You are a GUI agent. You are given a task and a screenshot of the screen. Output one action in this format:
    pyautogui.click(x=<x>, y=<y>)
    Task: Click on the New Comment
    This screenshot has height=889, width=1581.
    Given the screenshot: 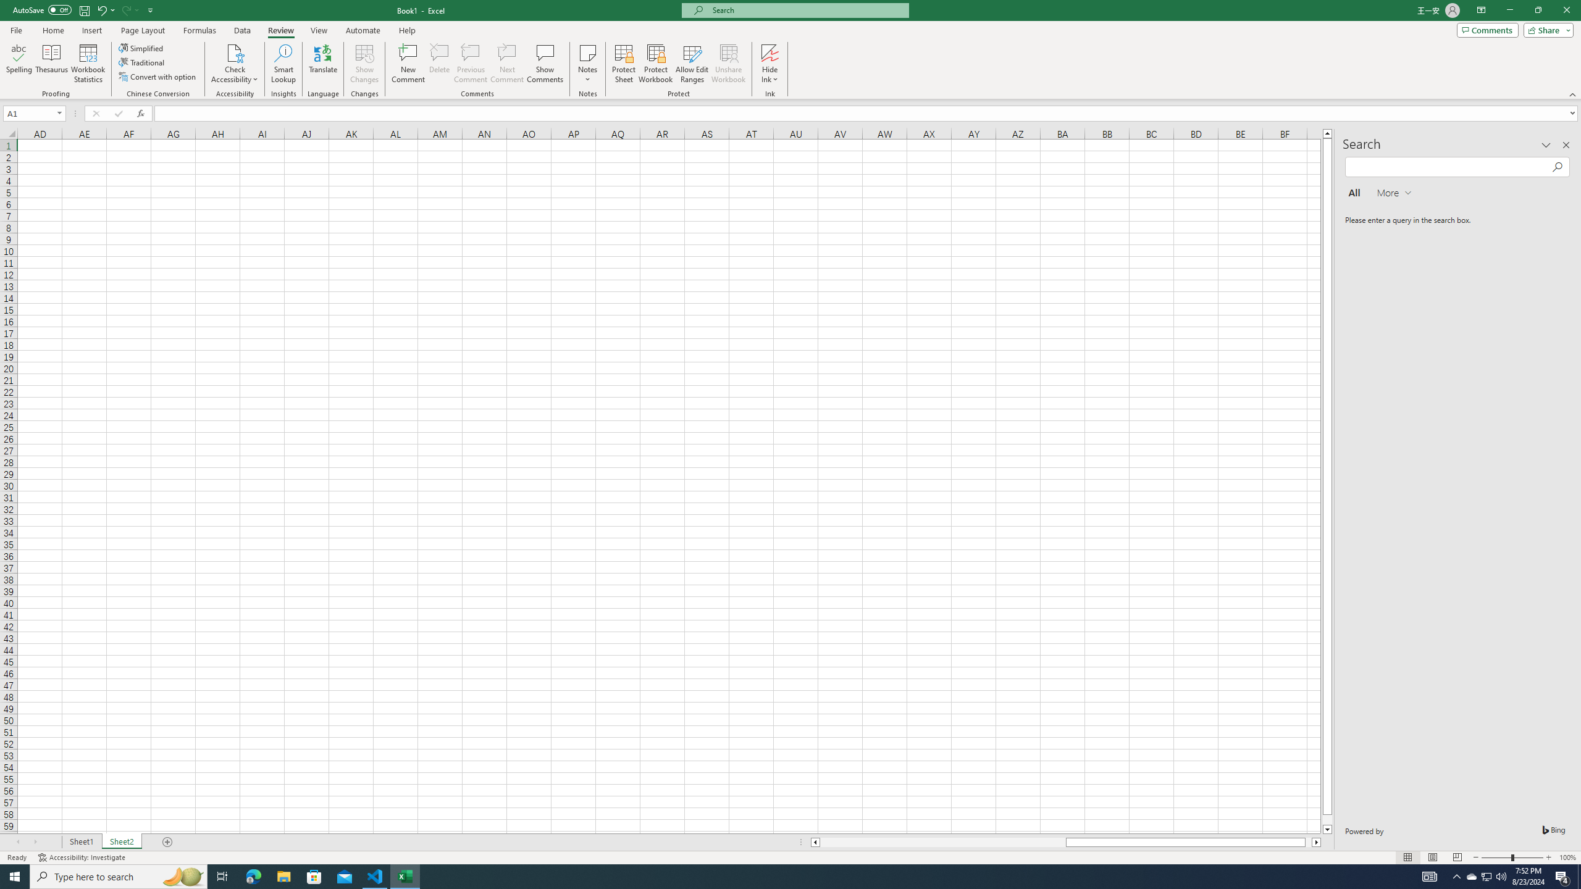 What is the action you would take?
    pyautogui.click(x=409, y=64)
    